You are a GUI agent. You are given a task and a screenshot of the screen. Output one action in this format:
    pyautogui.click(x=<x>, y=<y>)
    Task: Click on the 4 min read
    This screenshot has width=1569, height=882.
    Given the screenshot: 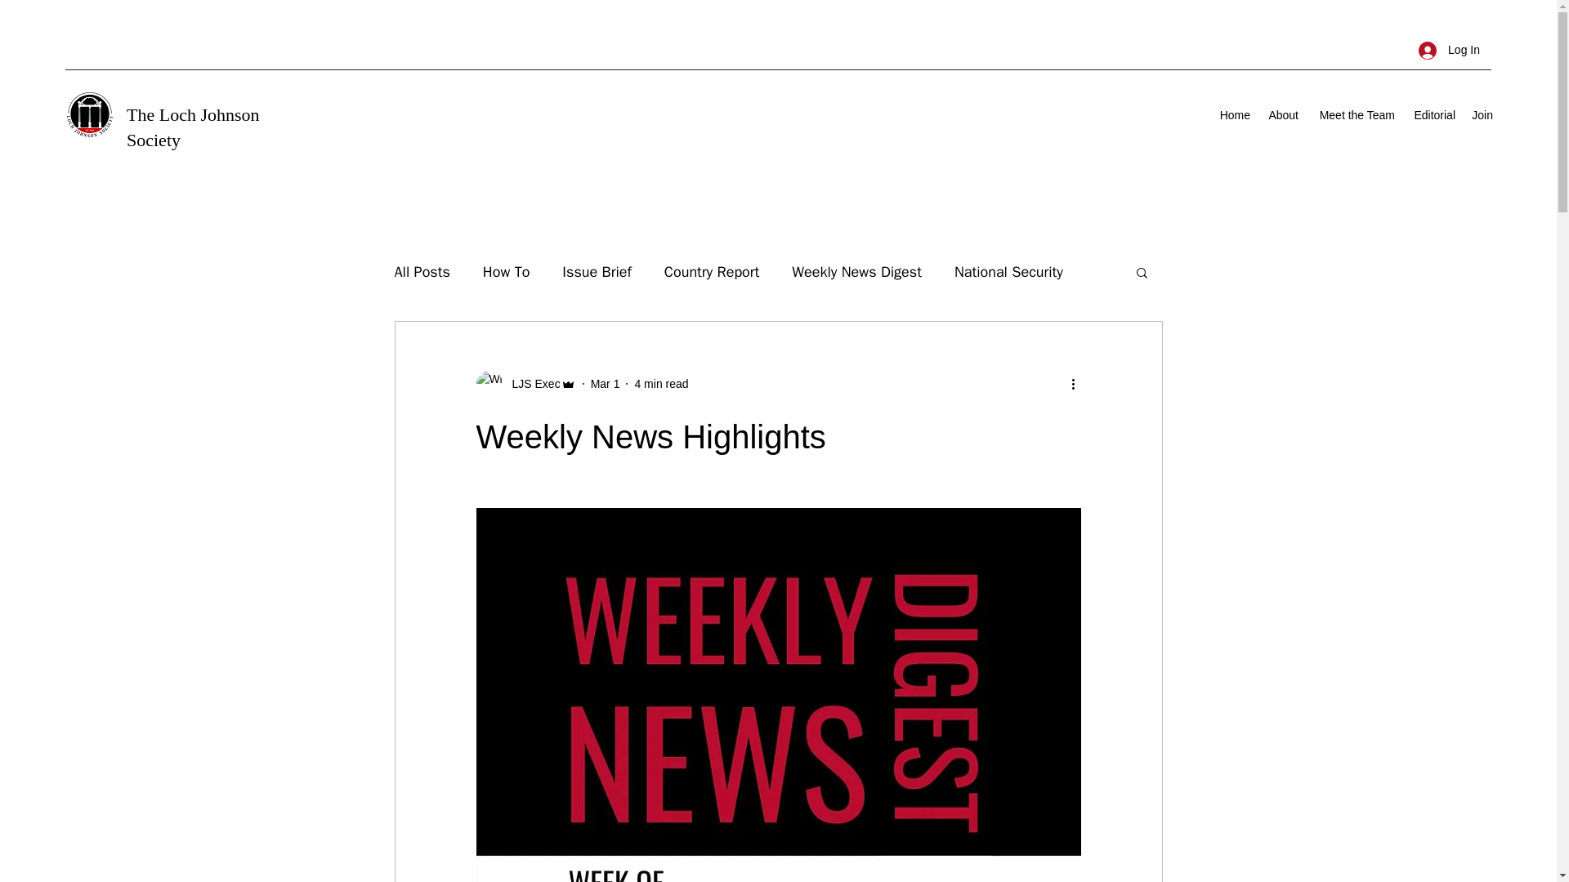 What is the action you would take?
    pyautogui.click(x=660, y=384)
    